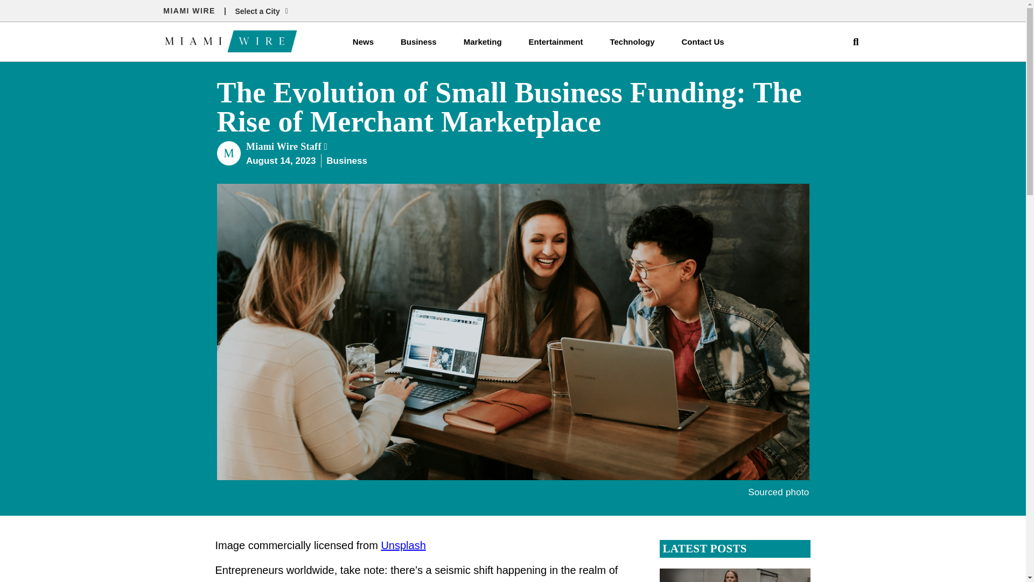 The width and height of the screenshot is (1034, 582). I want to click on Miami Wire Staff, so click(287, 147).